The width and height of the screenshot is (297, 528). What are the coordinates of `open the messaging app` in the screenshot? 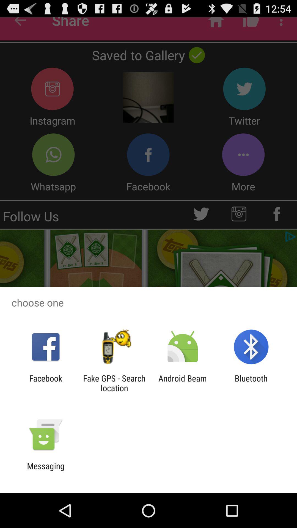 It's located at (46, 471).